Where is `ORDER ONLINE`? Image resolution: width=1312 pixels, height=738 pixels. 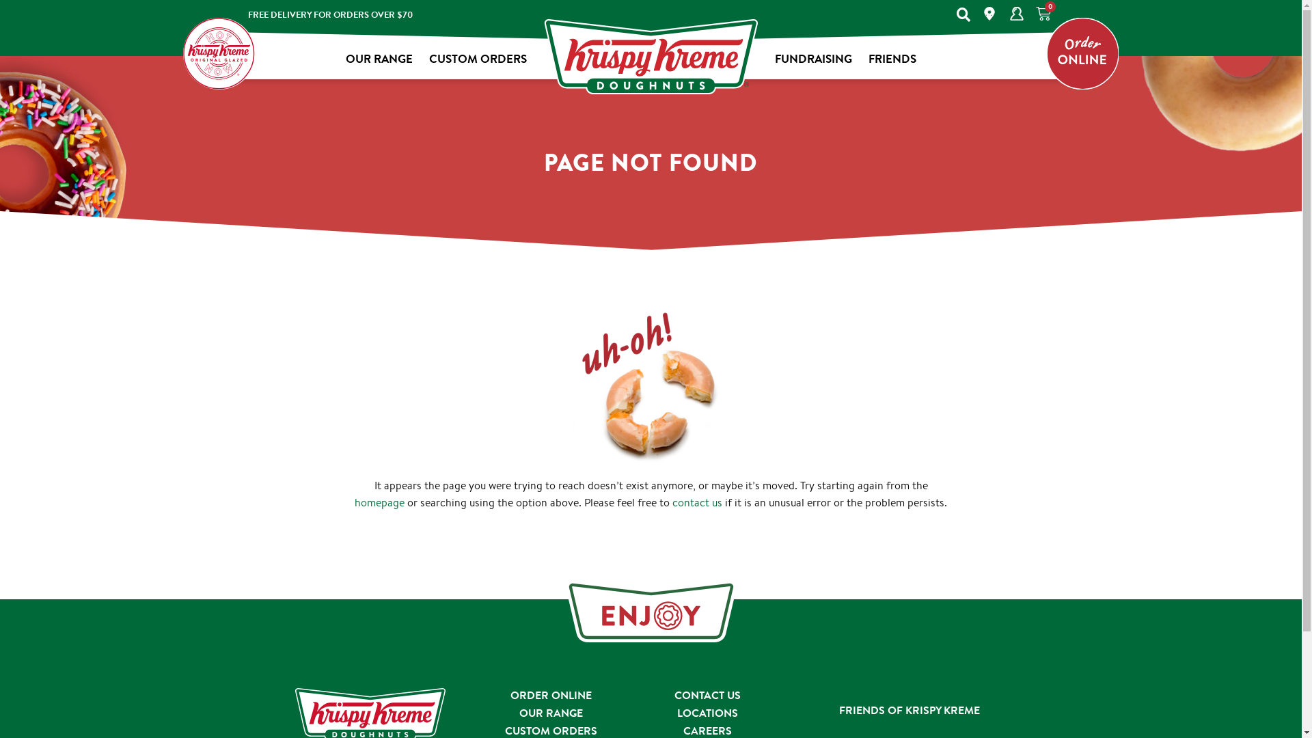 ORDER ONLINE is located at coordinates (551, 695).